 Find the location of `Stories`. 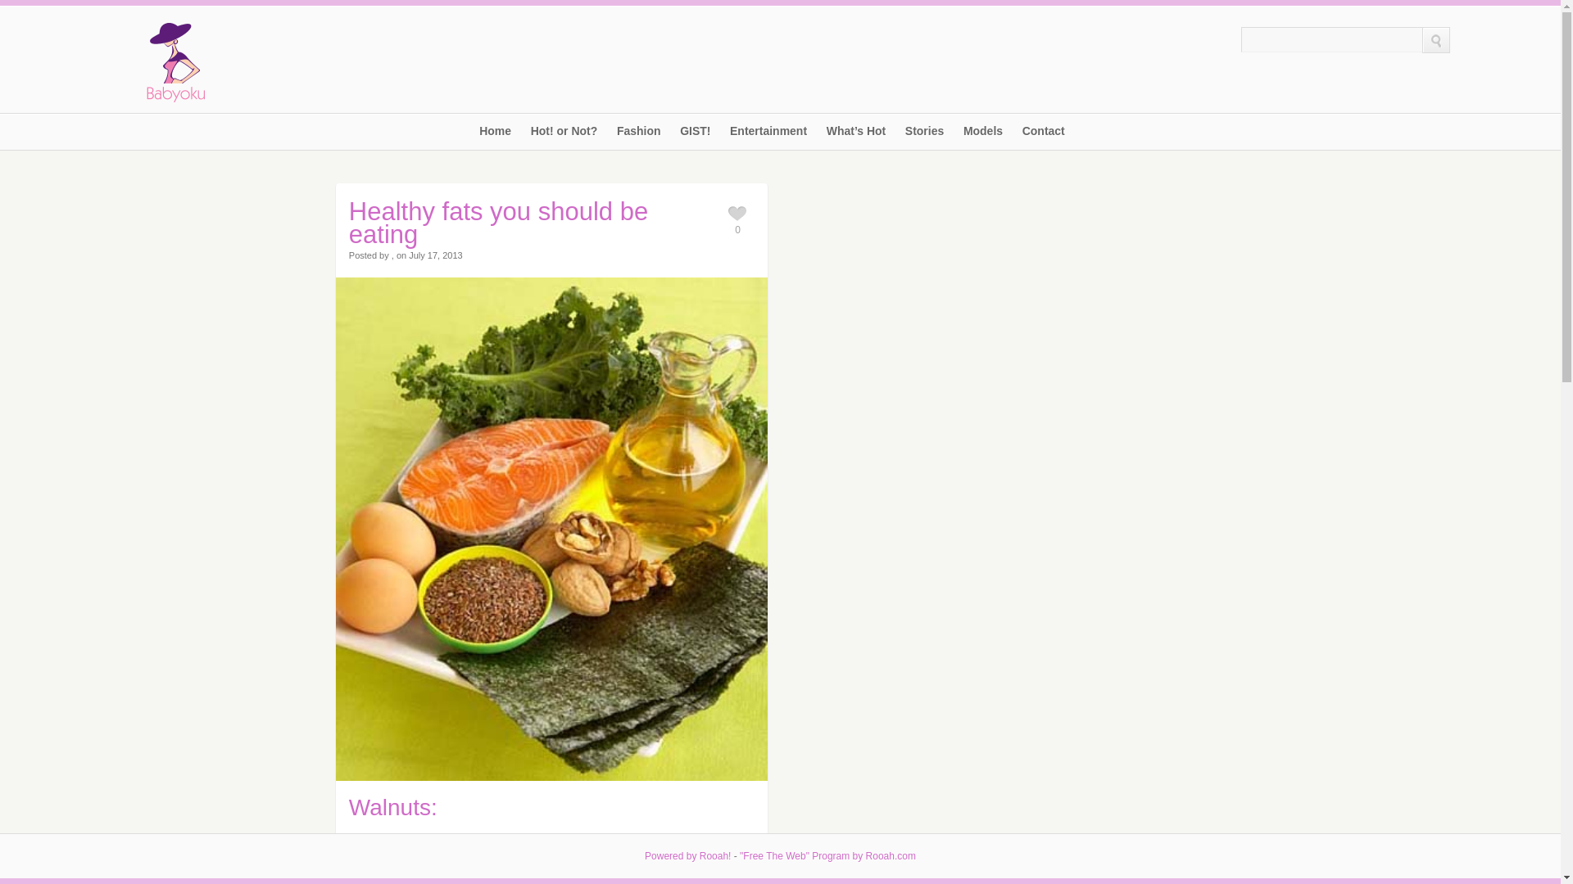

Stories is located at coordinates (924, 137).